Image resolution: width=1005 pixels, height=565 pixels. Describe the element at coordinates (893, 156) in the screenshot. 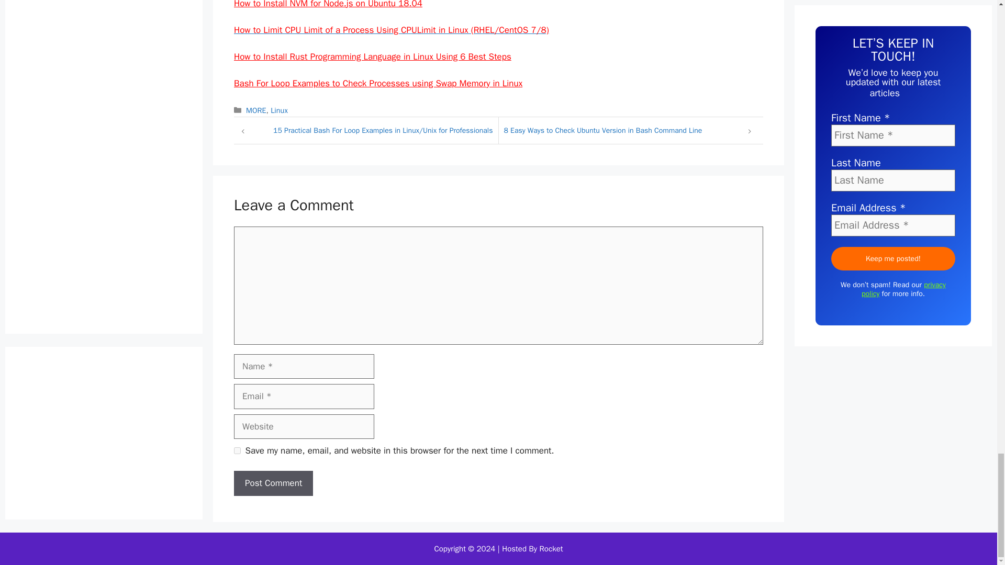

I see `Last Name` at that location.